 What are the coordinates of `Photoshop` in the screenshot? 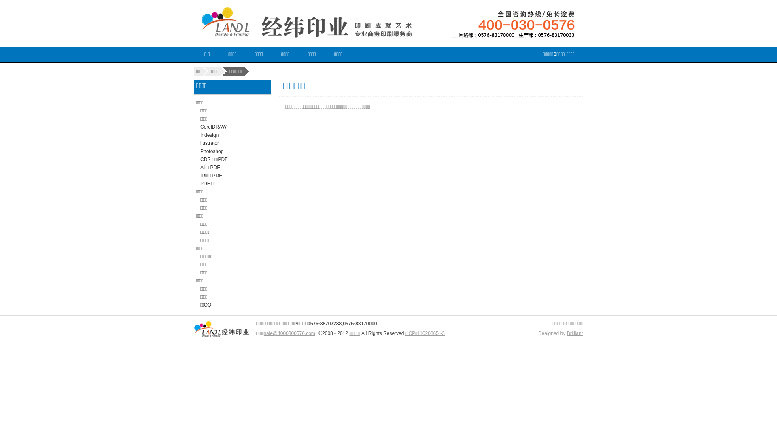 It's located at (212, 151).